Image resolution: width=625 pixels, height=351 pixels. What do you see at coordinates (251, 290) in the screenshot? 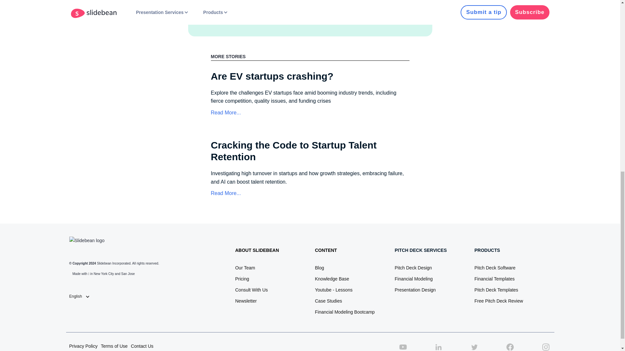
I see `Consult With Us` at bounding box center [251, 290].